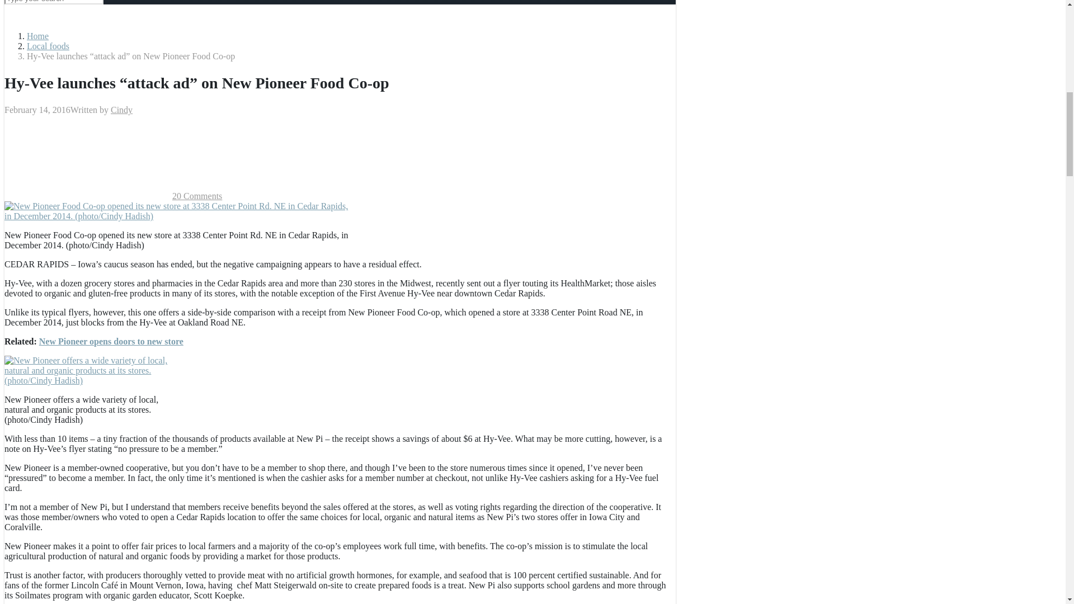  What do you see at coordinates (48, 46) in the screenshot?
I see `Local foods` at bounding box center [48, 46].